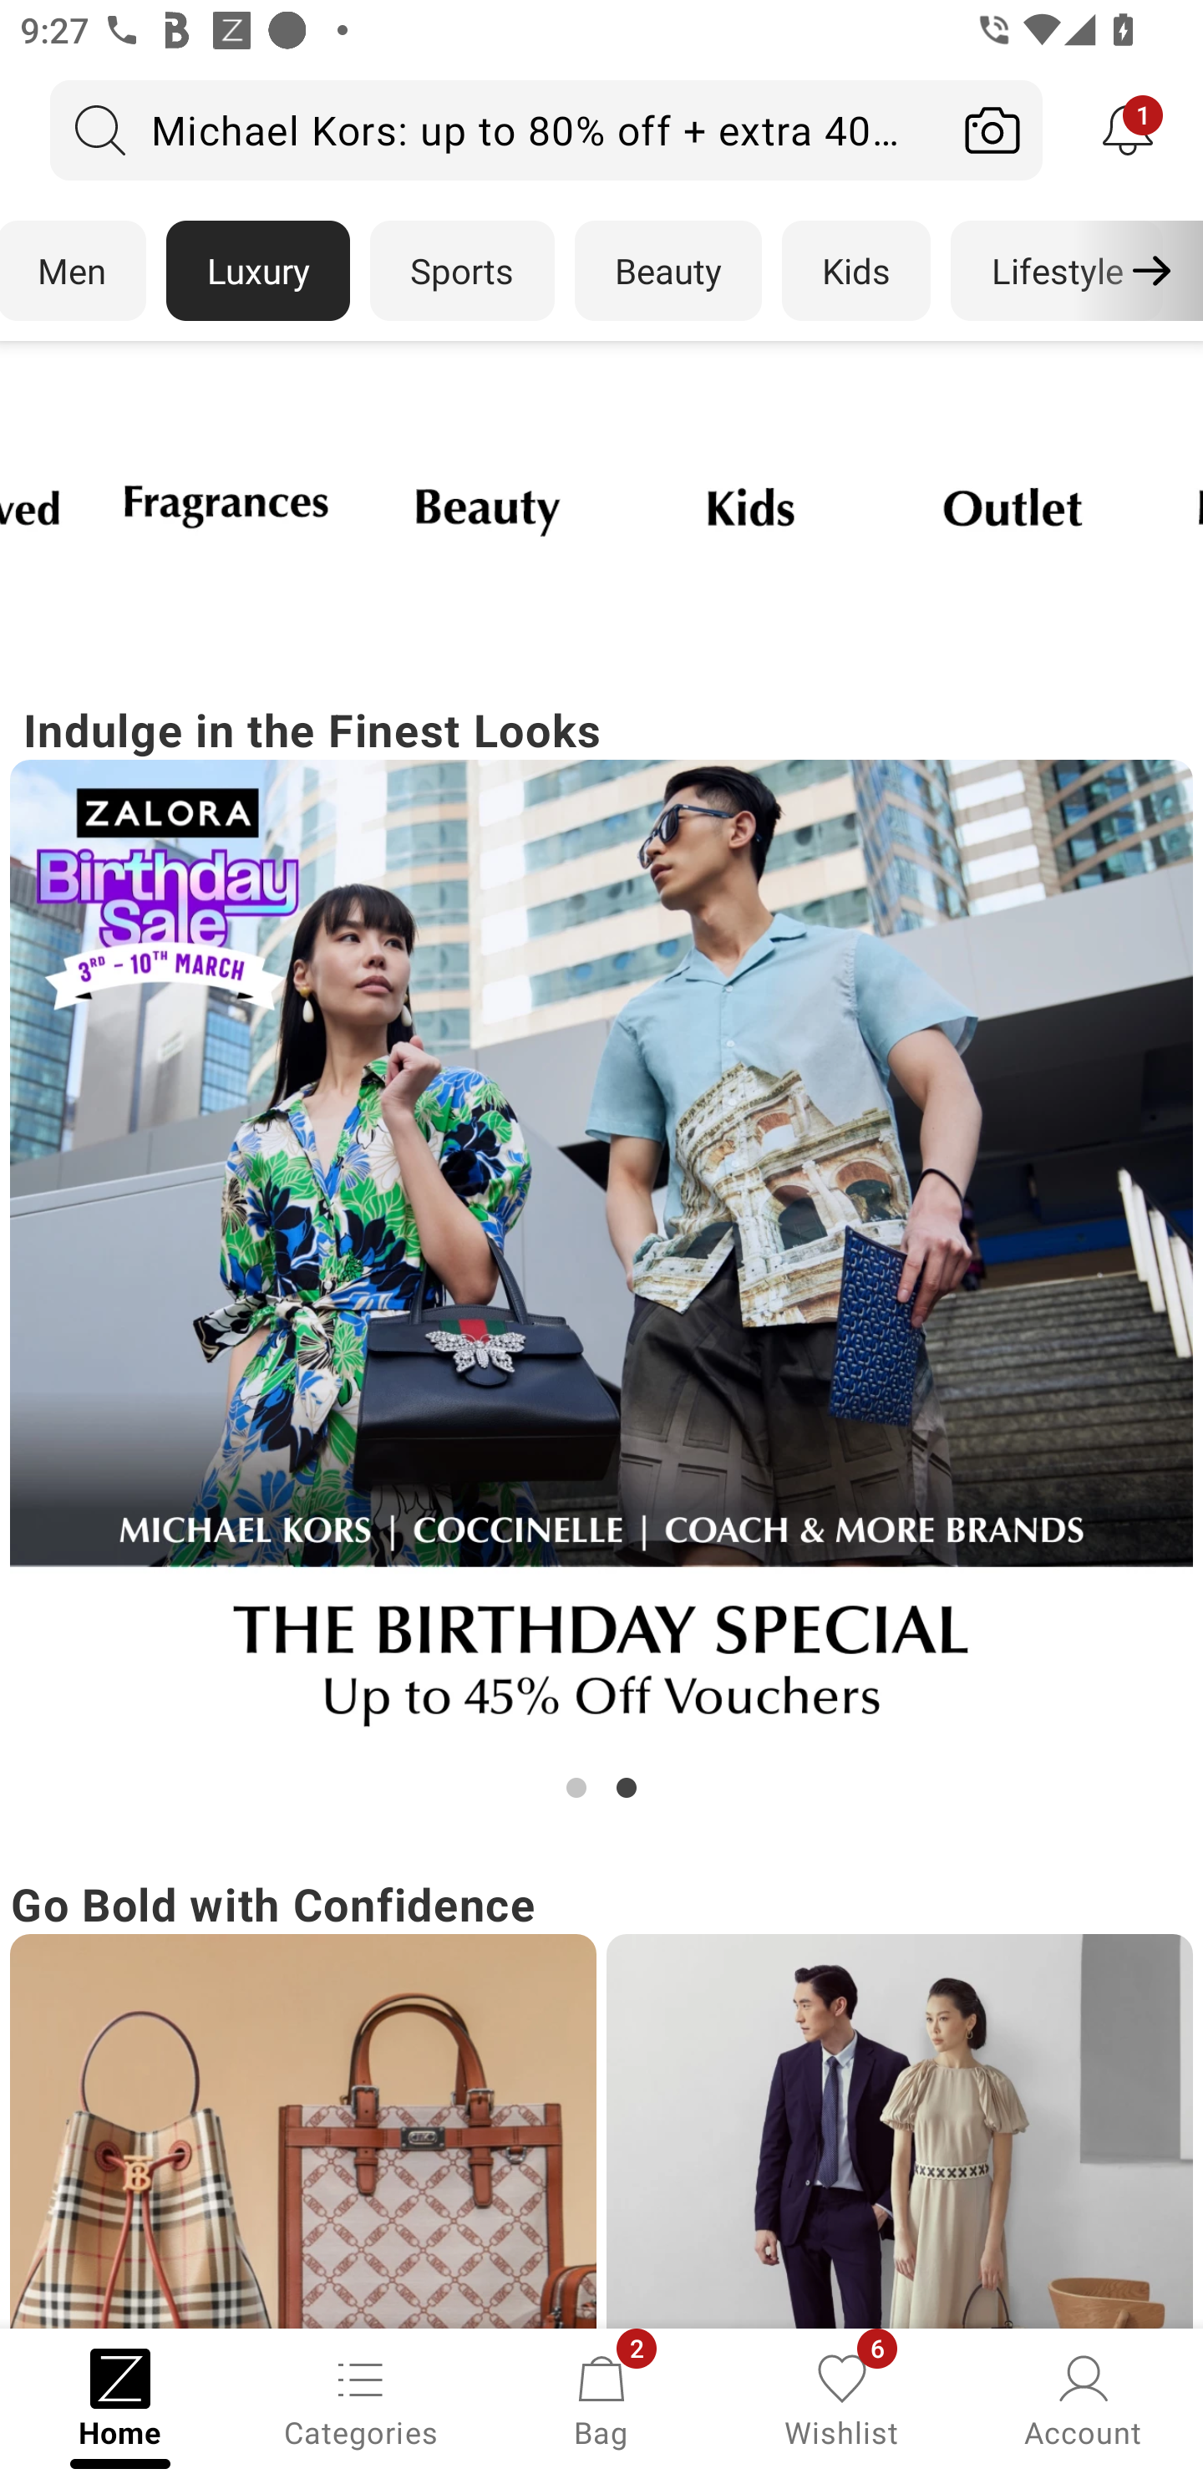 The image size is (1203, 2474). Describe the element at coordinates (1013, 507) in the screenshot. I see `Campaign banner` at that location.